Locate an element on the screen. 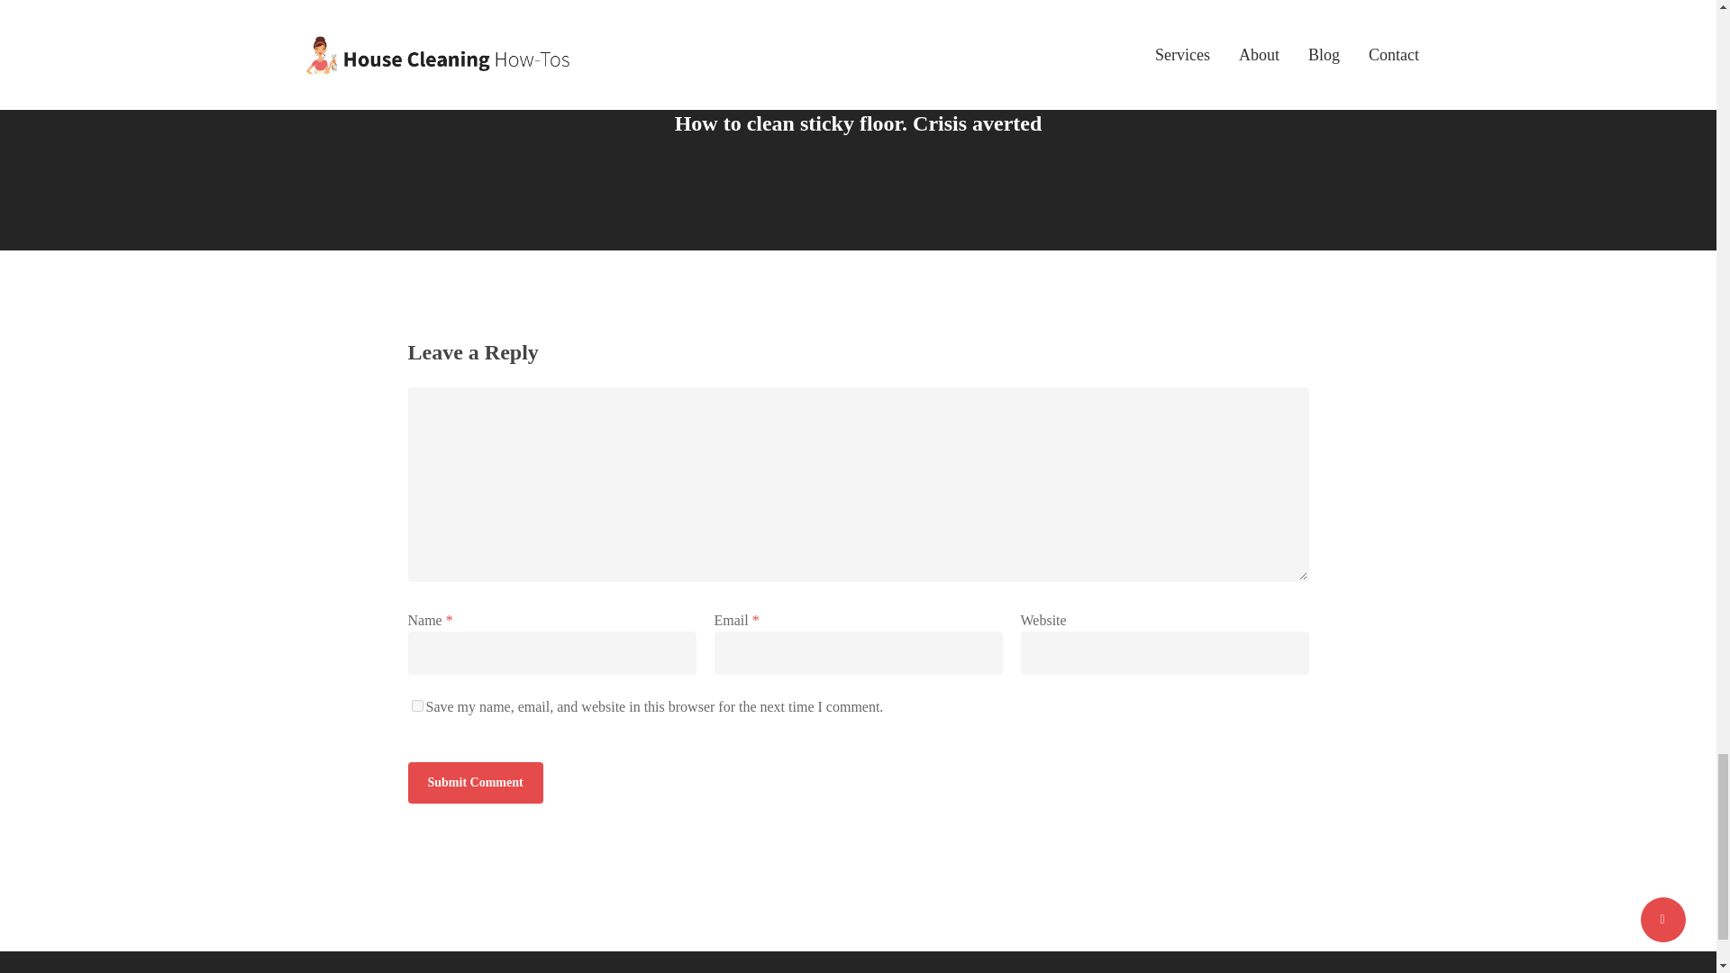 This screenshot has width=1730, height=973. yes is located at coordinates (416, 705).